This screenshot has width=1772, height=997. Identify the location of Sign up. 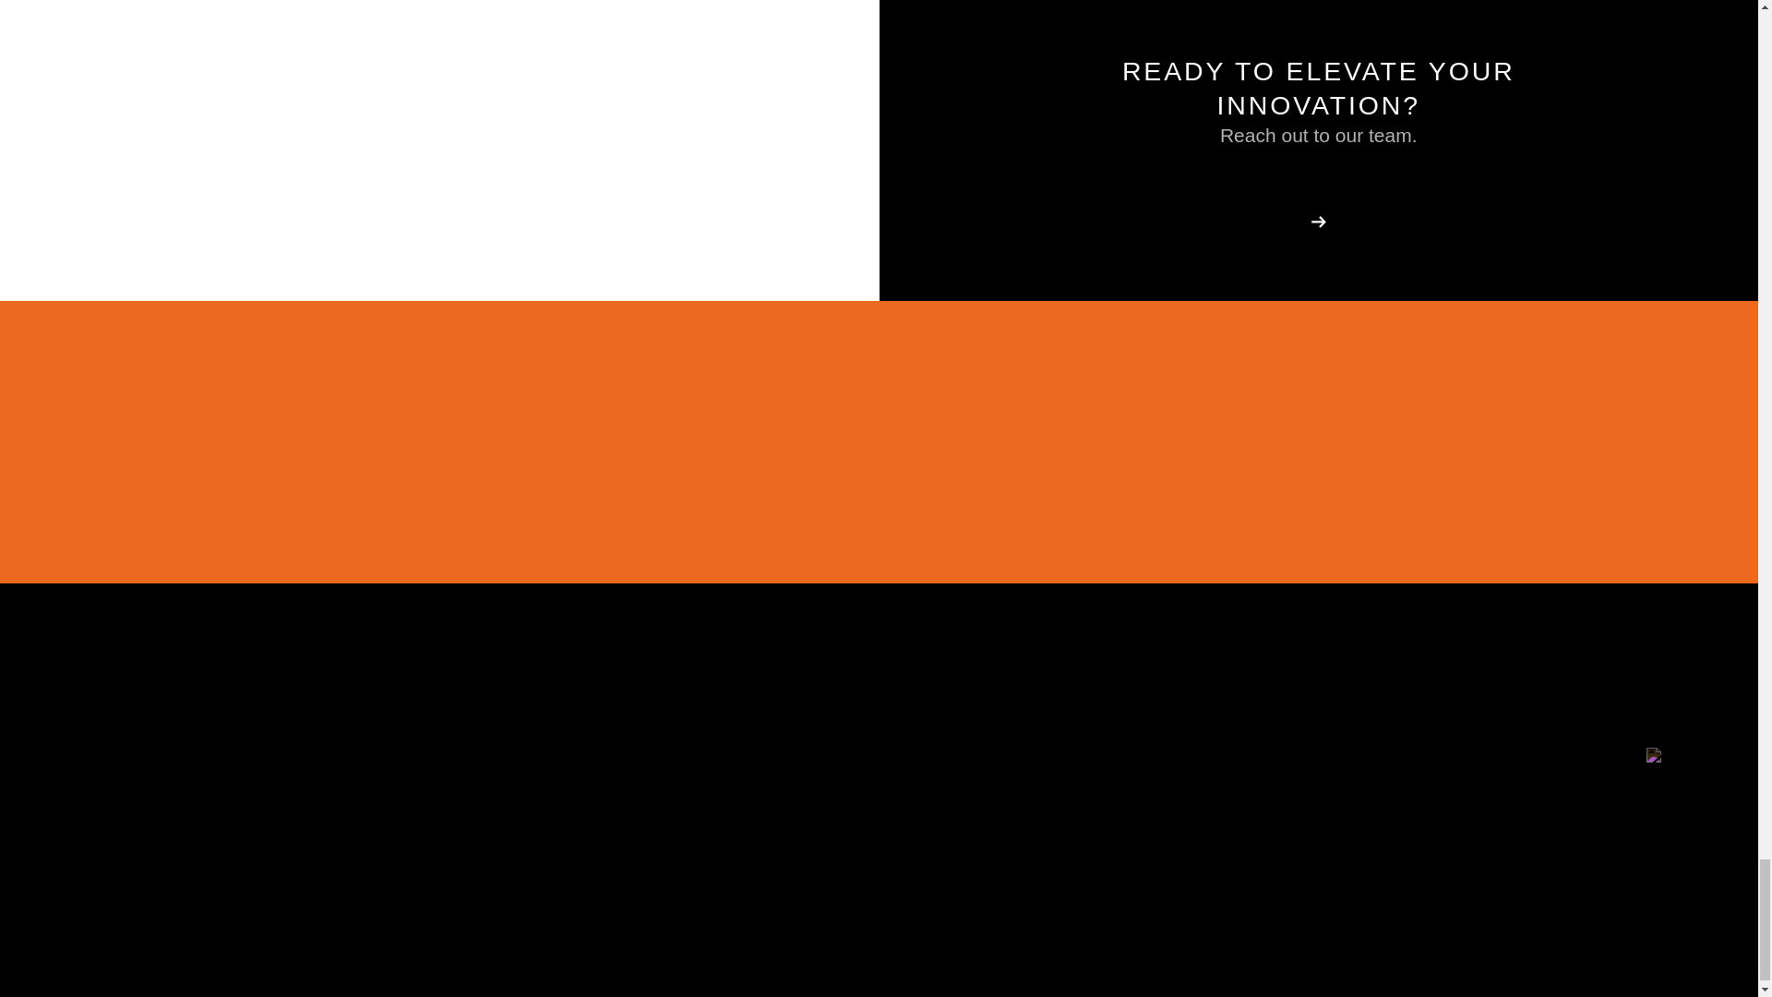
(1556, 441).